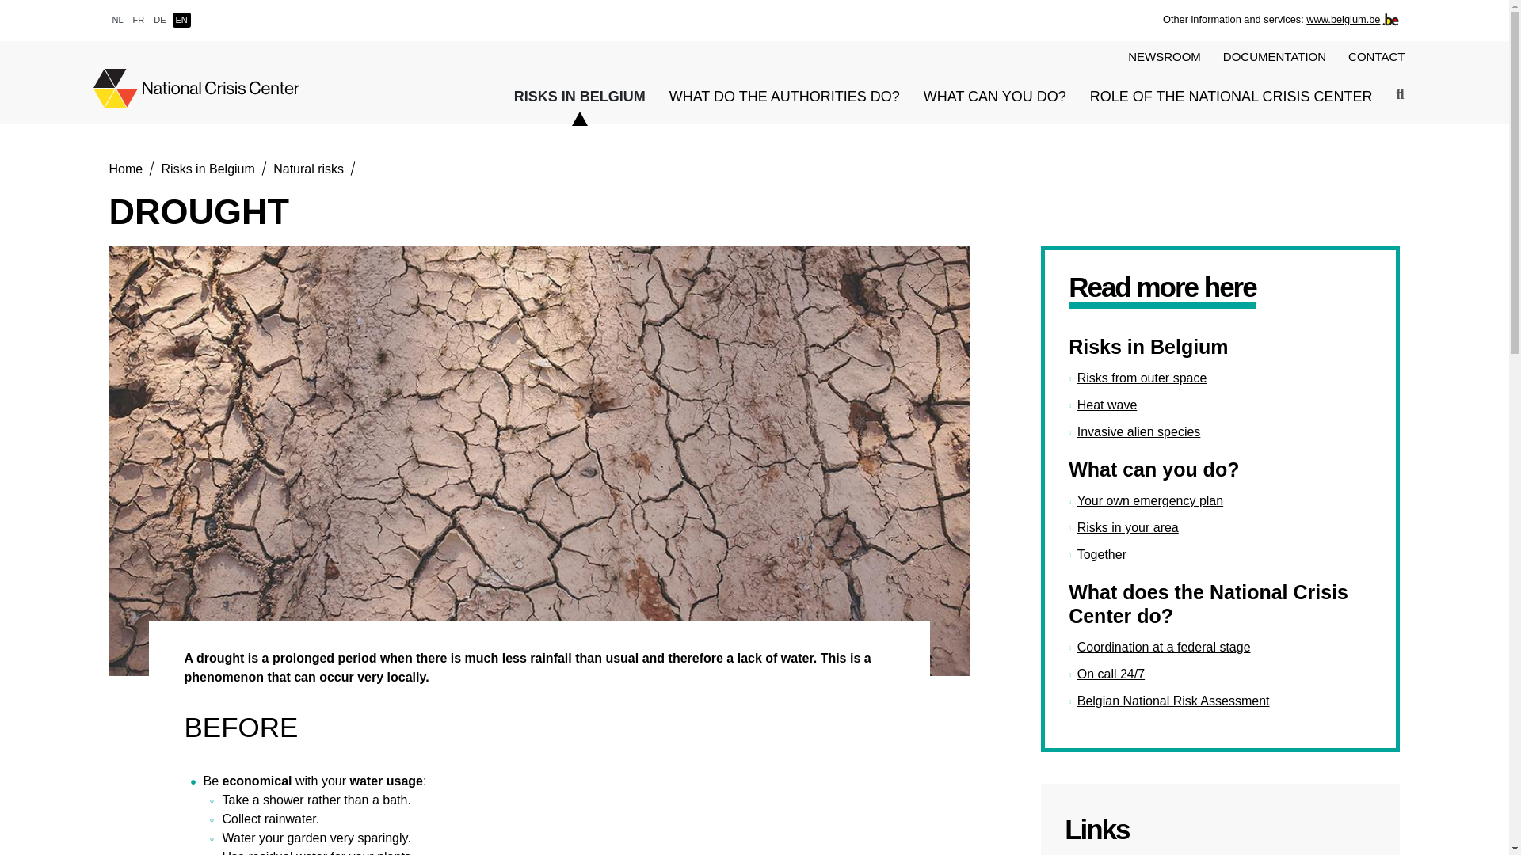  I want to click on ROLE OF THE NATIONAL CRISIS CENTER, so click(1231, 98).